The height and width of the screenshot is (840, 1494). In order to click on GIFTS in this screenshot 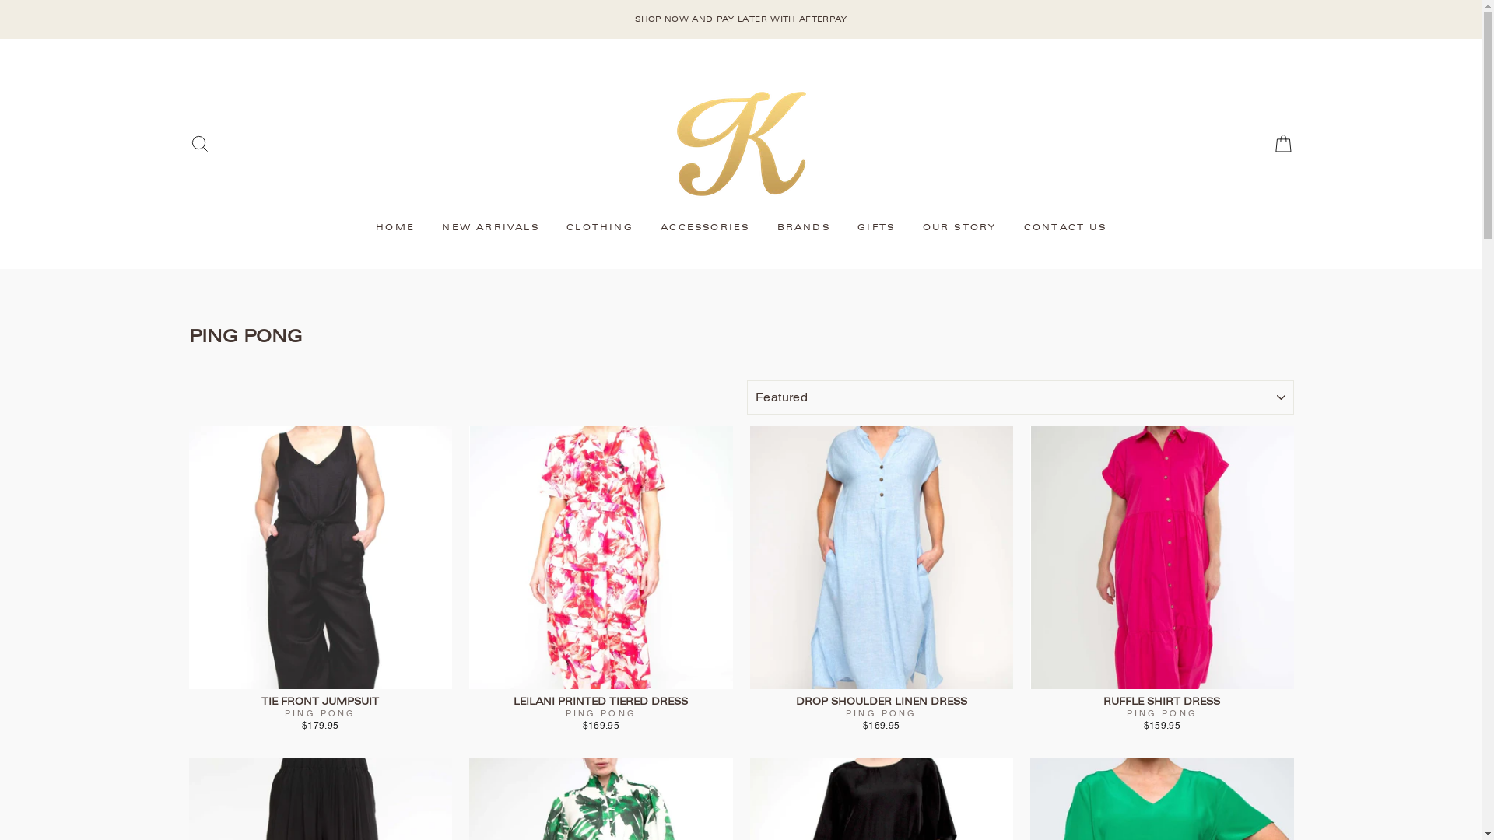, I will do `click(876, 228)`.